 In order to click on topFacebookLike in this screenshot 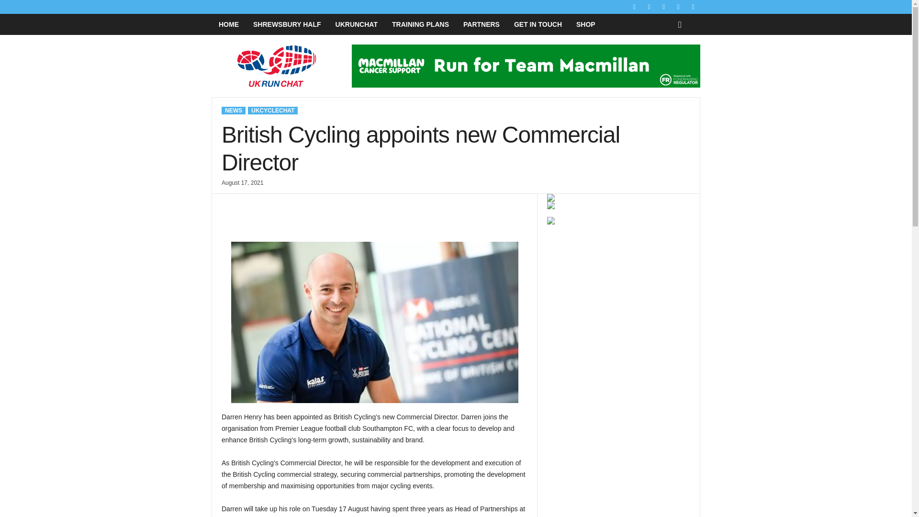, I will do `click(247, 203)`.